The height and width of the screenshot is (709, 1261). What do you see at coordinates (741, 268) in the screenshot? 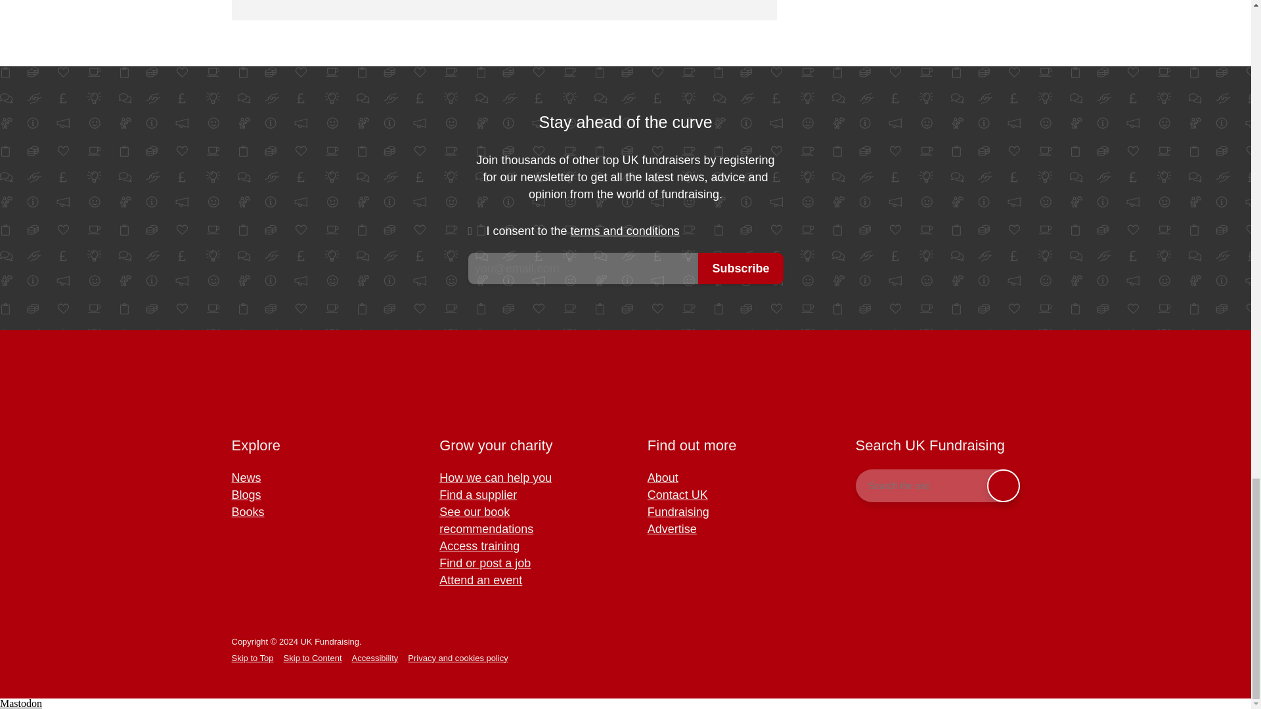
I see `Subscribe` at bounding box center [741, 268].